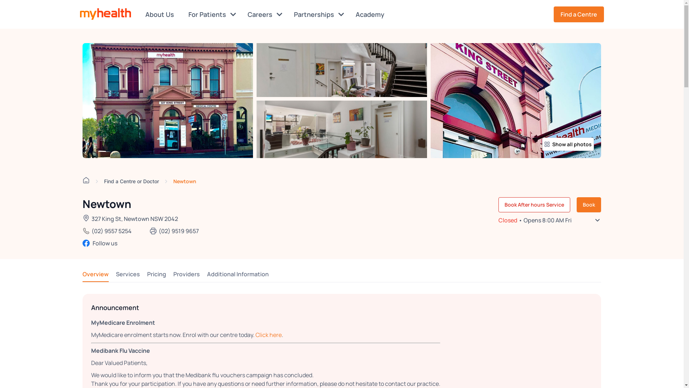 The image size is (689, 388). Describe the element at coordinates (187, 274) in the screenshot. I see `Providers` at that location.